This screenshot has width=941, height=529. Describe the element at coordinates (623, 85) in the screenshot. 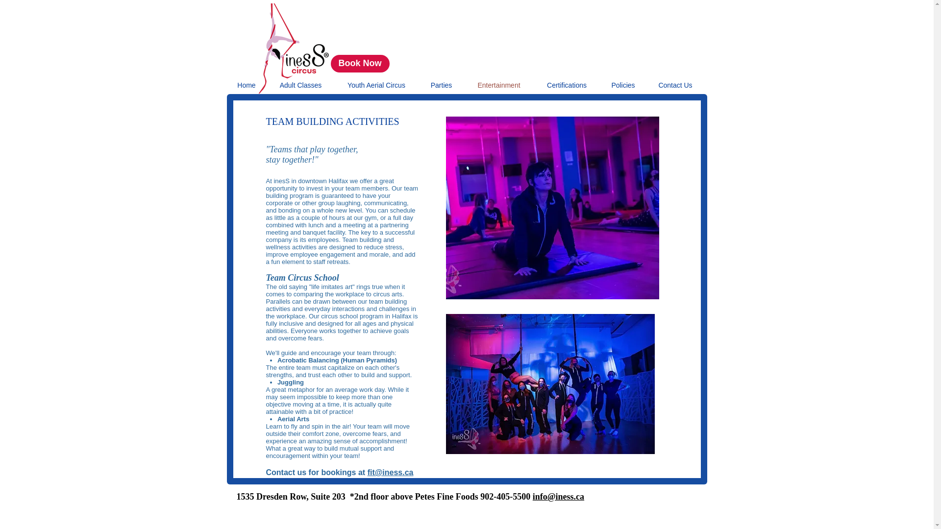

I see `Policies` at that location.